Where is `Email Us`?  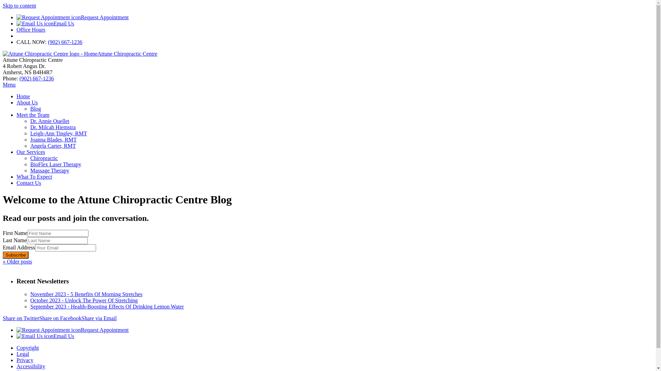 Email Us is located at coordinates (45, 23).